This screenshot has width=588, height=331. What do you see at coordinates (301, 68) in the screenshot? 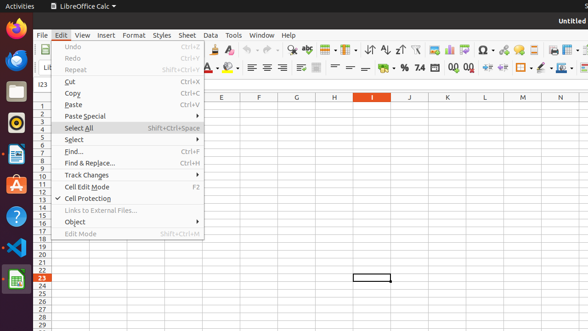
I see `Wrap Text` at bounding box center [301, 68].